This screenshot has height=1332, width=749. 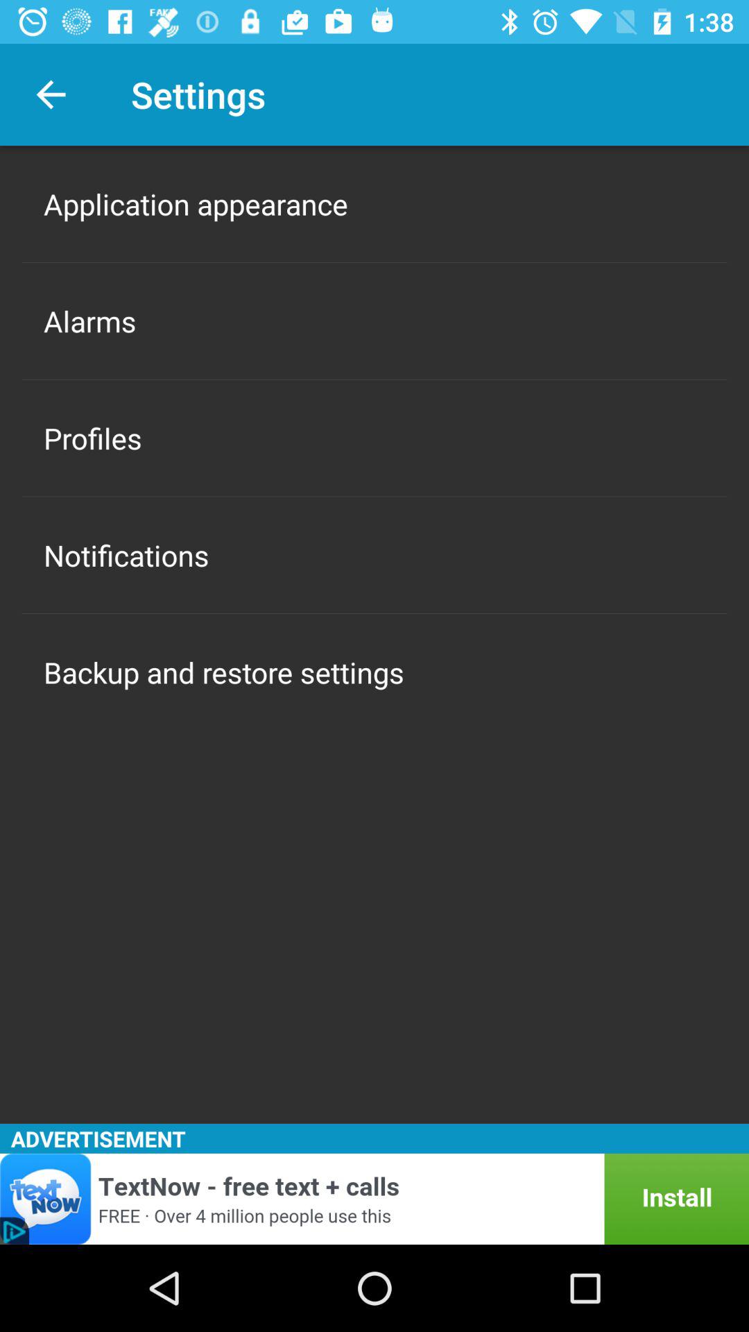 I want to click on install the text now app, so click(x=374, y=1199).